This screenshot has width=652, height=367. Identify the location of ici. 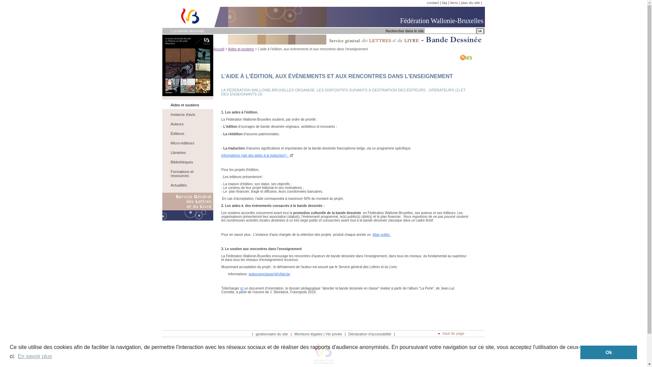
(242, 288).